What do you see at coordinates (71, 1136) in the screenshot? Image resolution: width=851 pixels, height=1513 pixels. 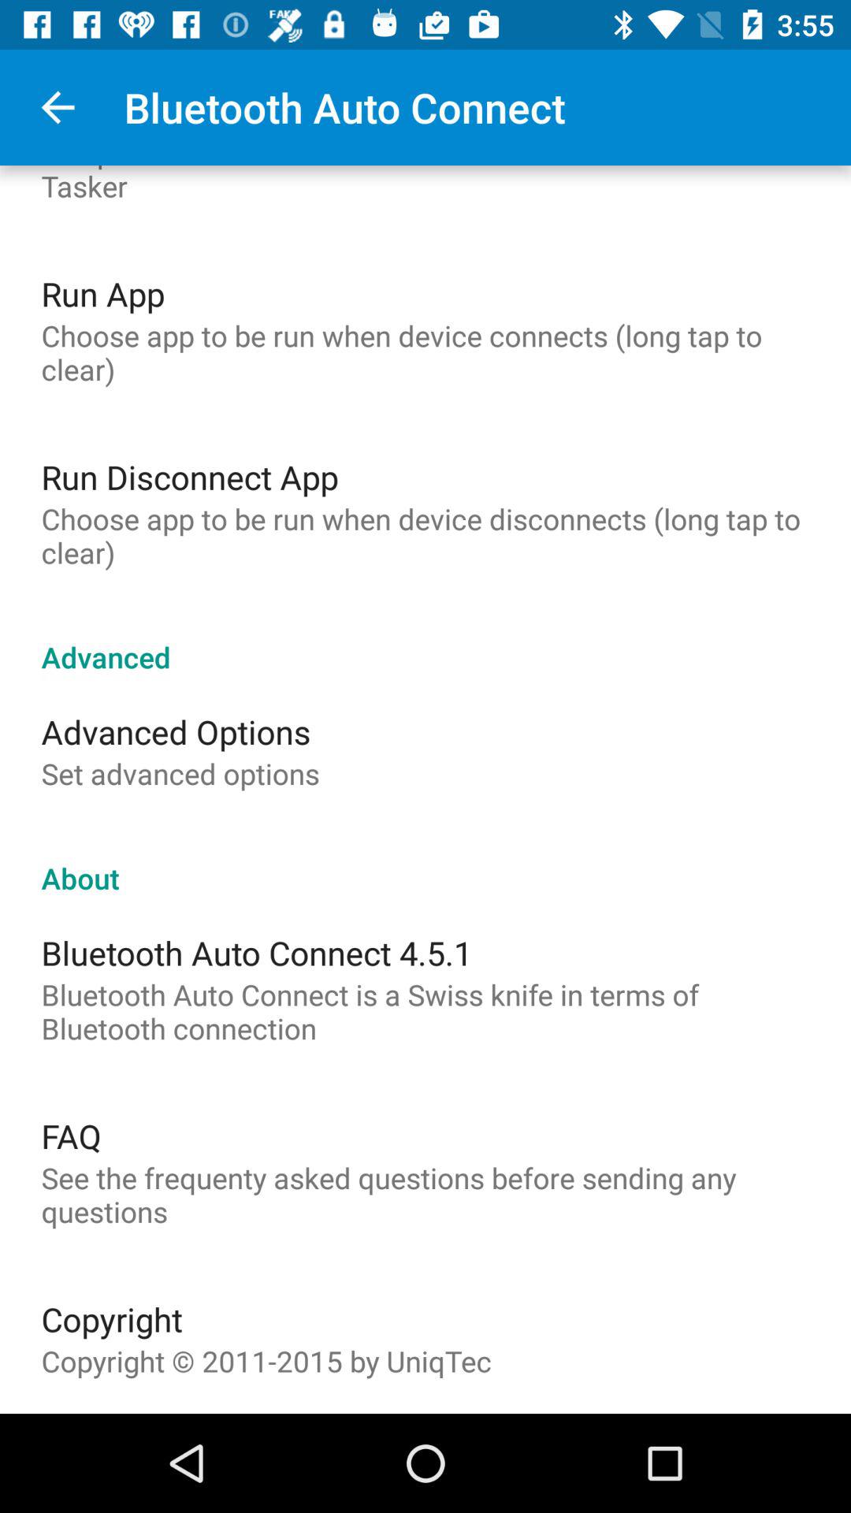 I see `select faq item` at bounding box center [71, 1136].